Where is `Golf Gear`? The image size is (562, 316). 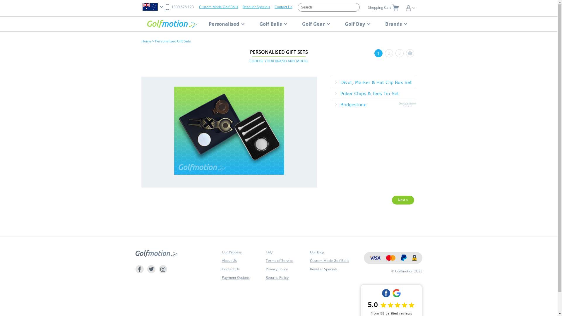
Golf Gear is located at coordinates (316, 24).